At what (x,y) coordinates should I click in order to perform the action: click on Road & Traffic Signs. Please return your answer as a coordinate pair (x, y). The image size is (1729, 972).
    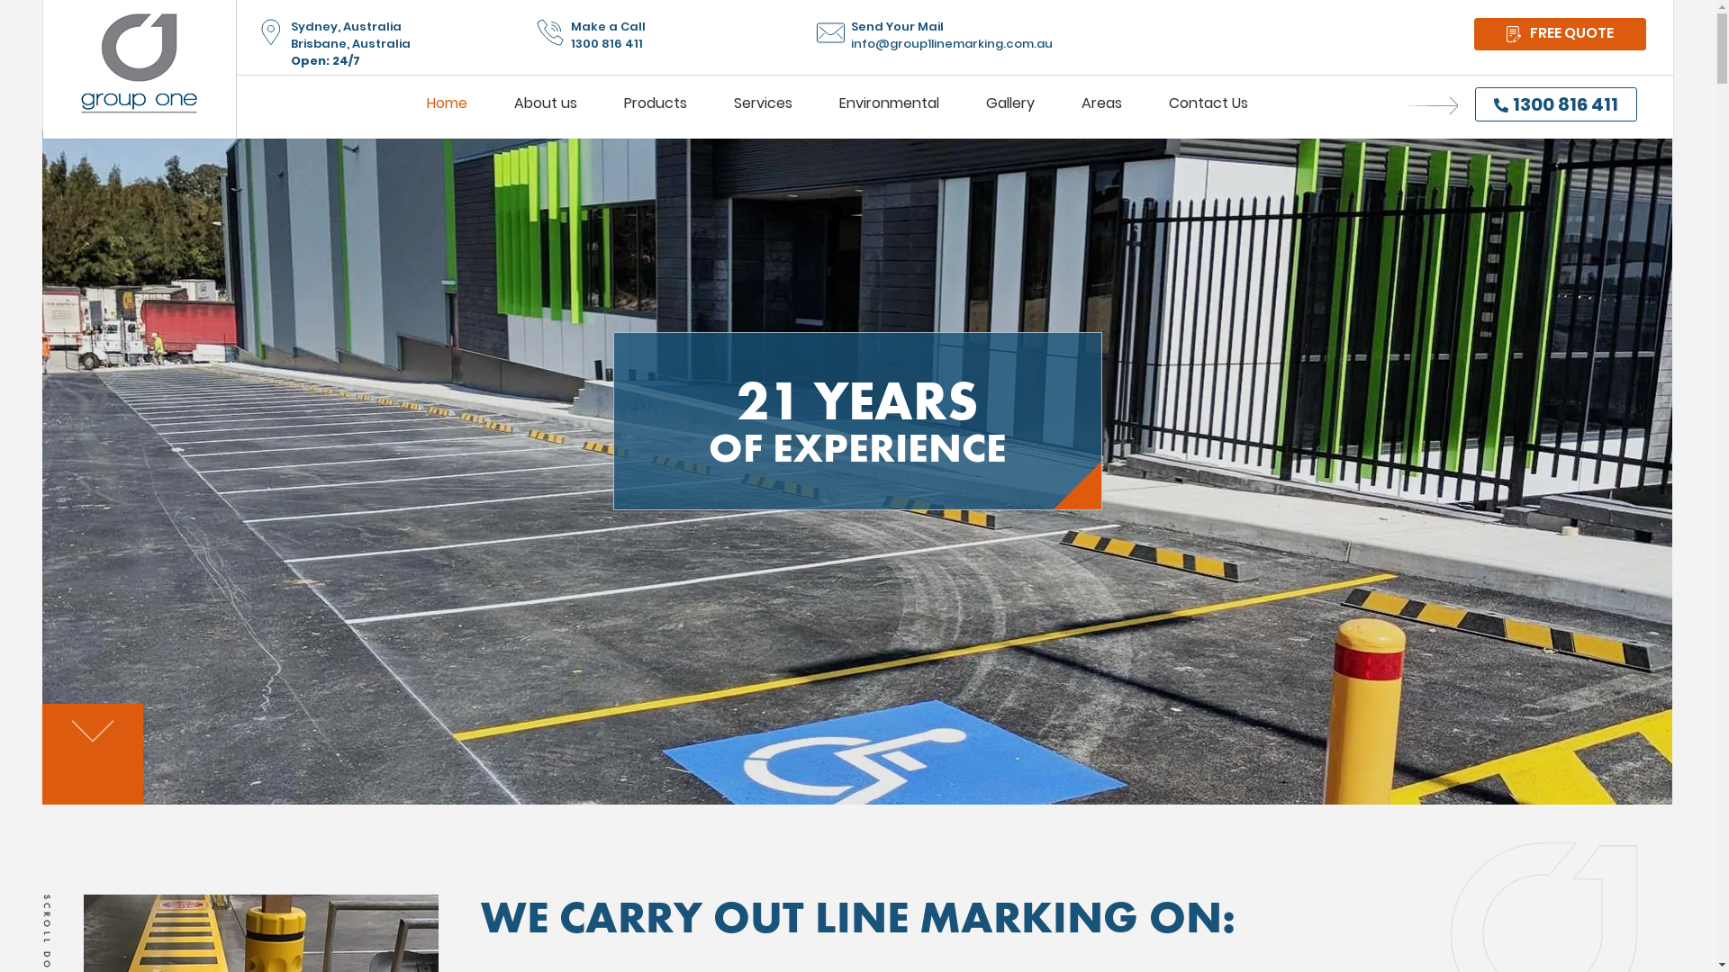
    Looking at the image, I should click on (844, 142).